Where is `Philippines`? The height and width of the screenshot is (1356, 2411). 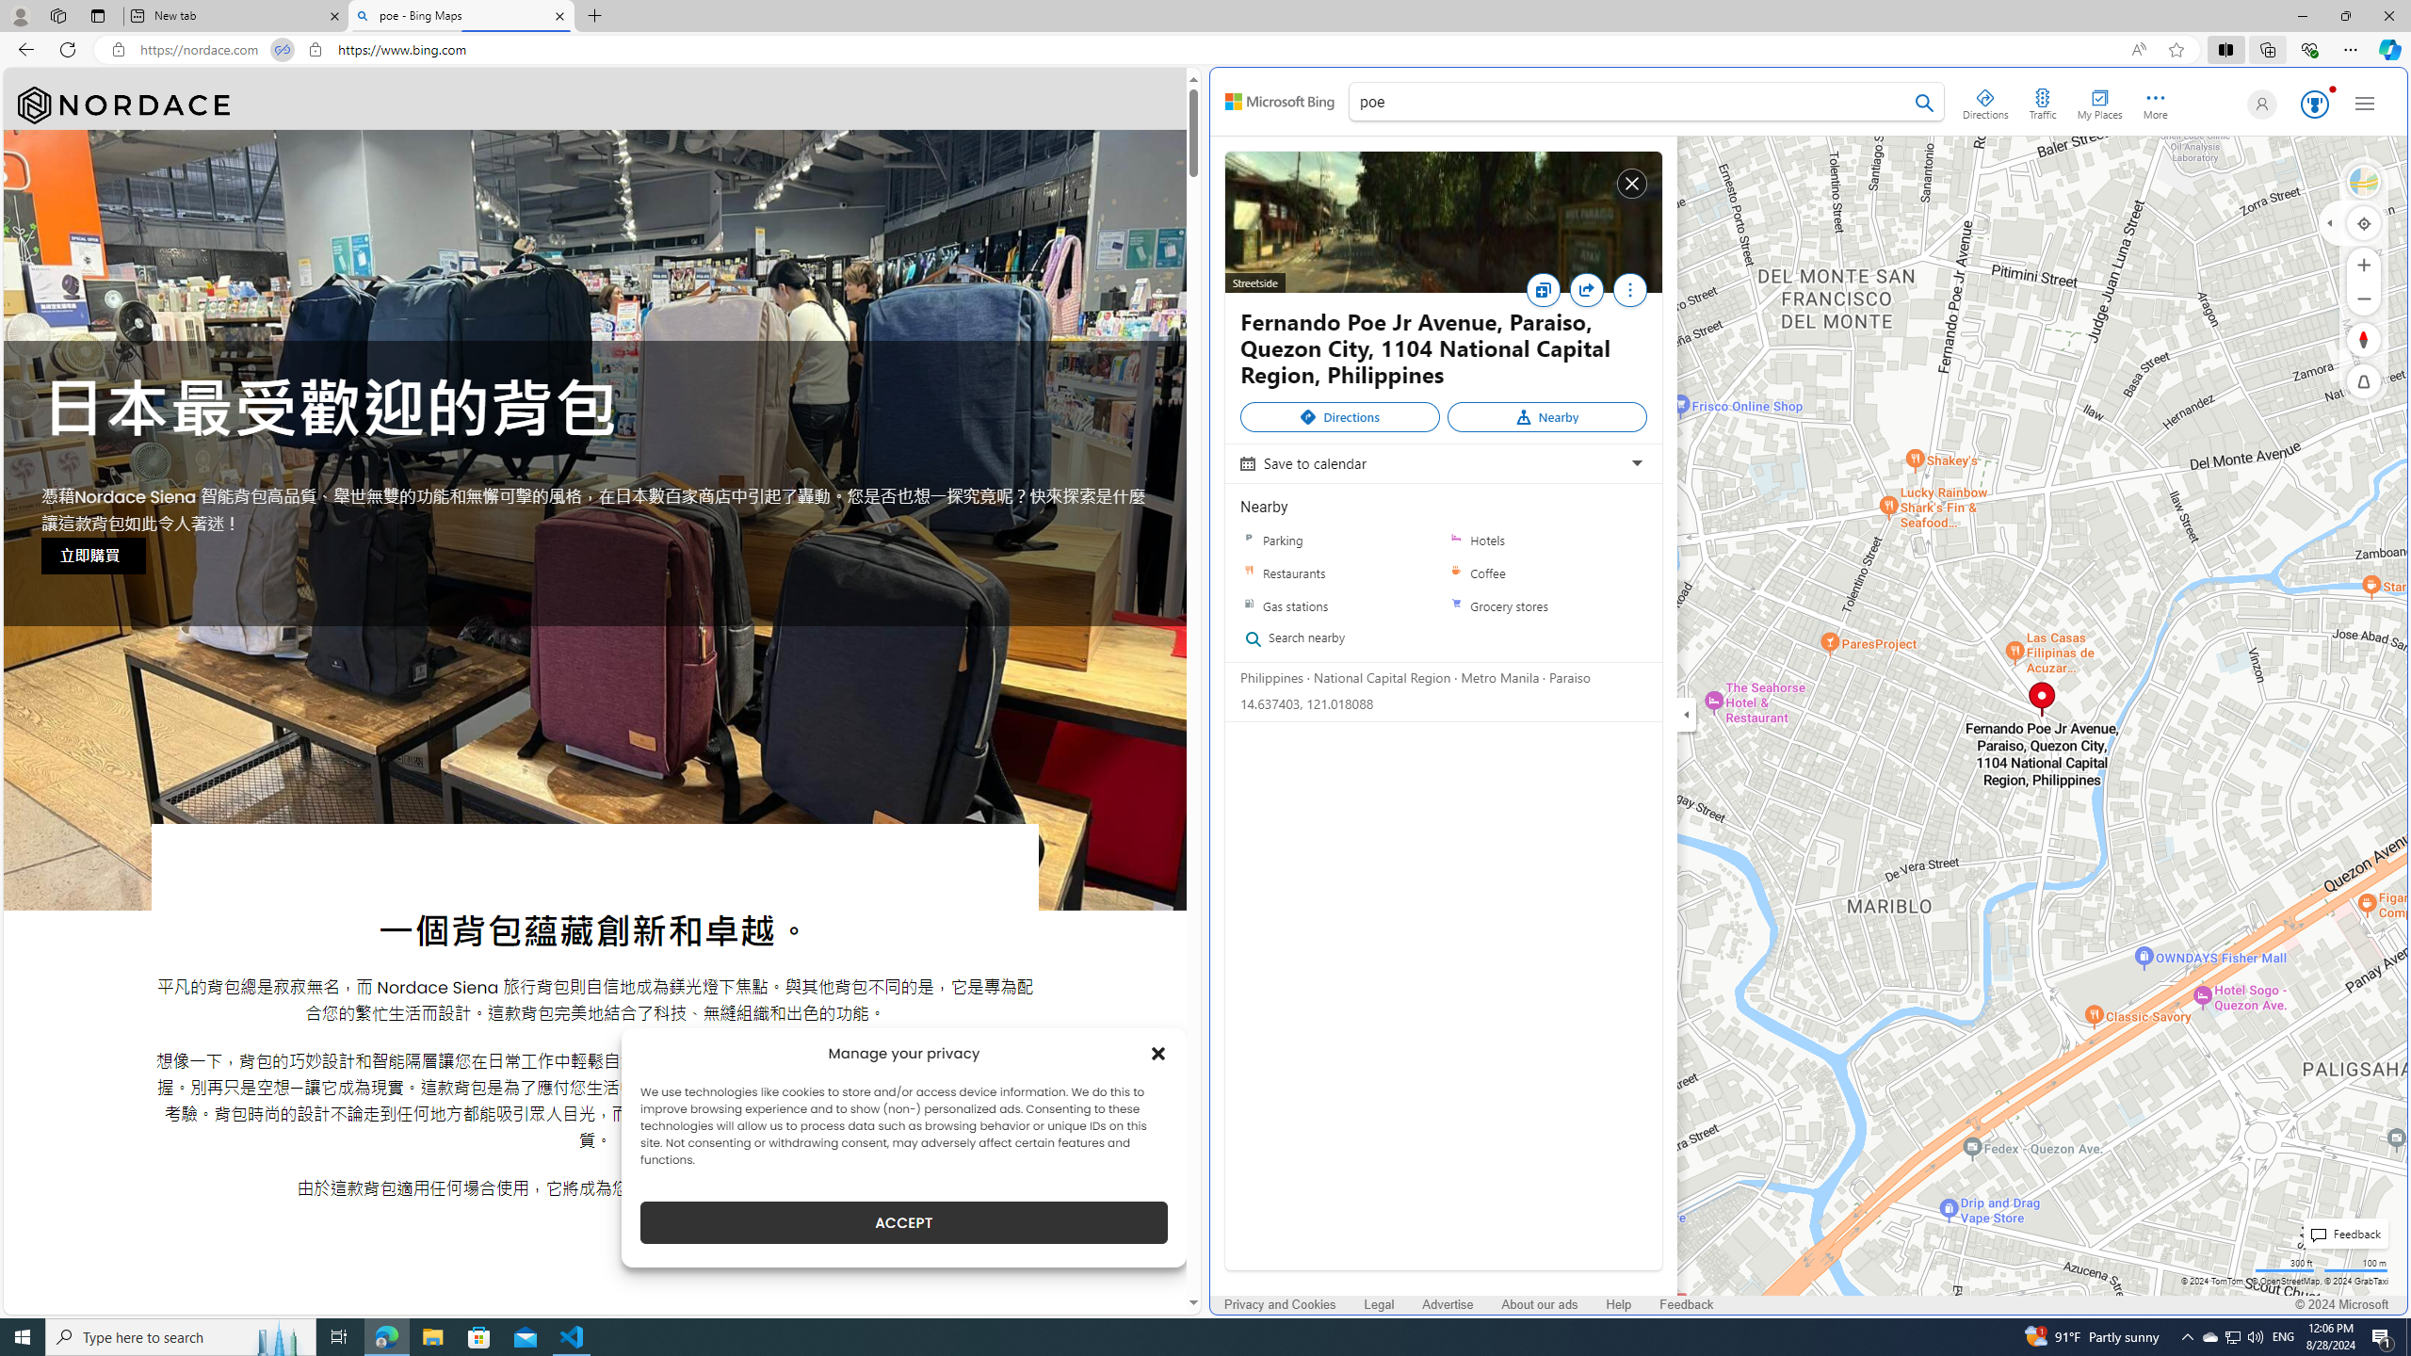 Philippines is located at coordinates (1271, 676).